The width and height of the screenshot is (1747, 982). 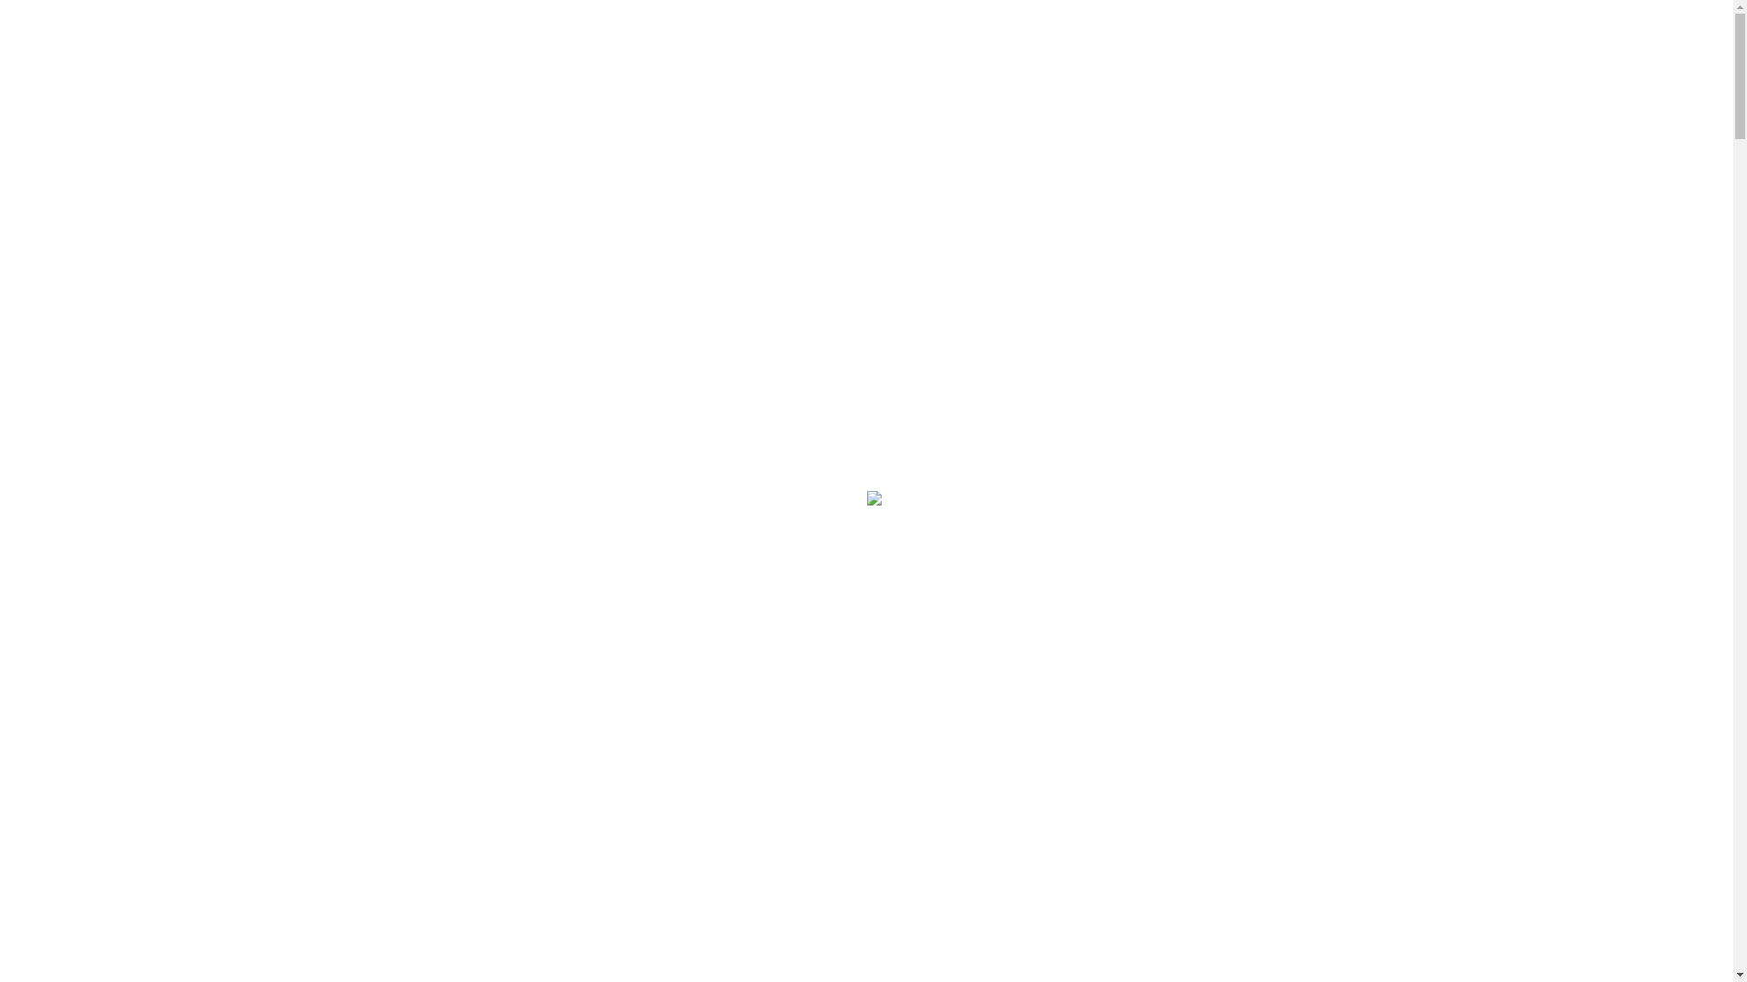 I want to click on Generator Maintenance and Servicing, so click(x=207, y=498).